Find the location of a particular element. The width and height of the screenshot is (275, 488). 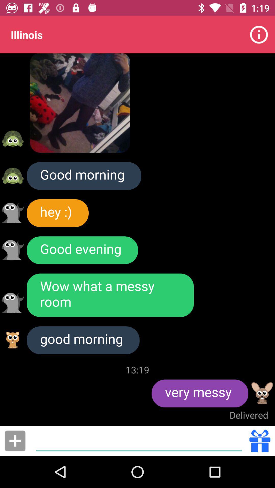

contact 's icon is located at coordinates (13, 176).